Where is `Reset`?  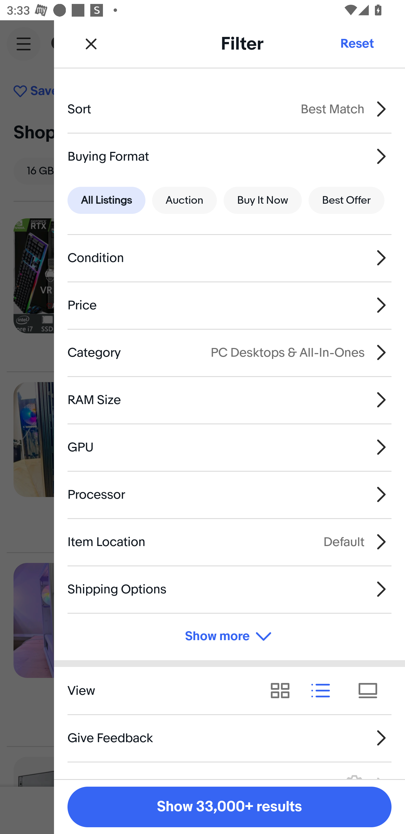 Reset is located at coordinates (357, 43).